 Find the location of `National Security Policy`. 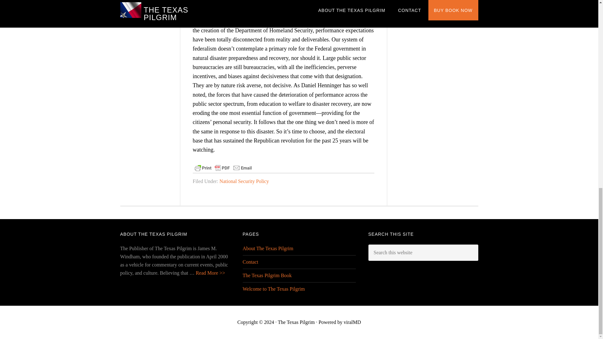

National Security Policy is located at coordinates (244, 181).